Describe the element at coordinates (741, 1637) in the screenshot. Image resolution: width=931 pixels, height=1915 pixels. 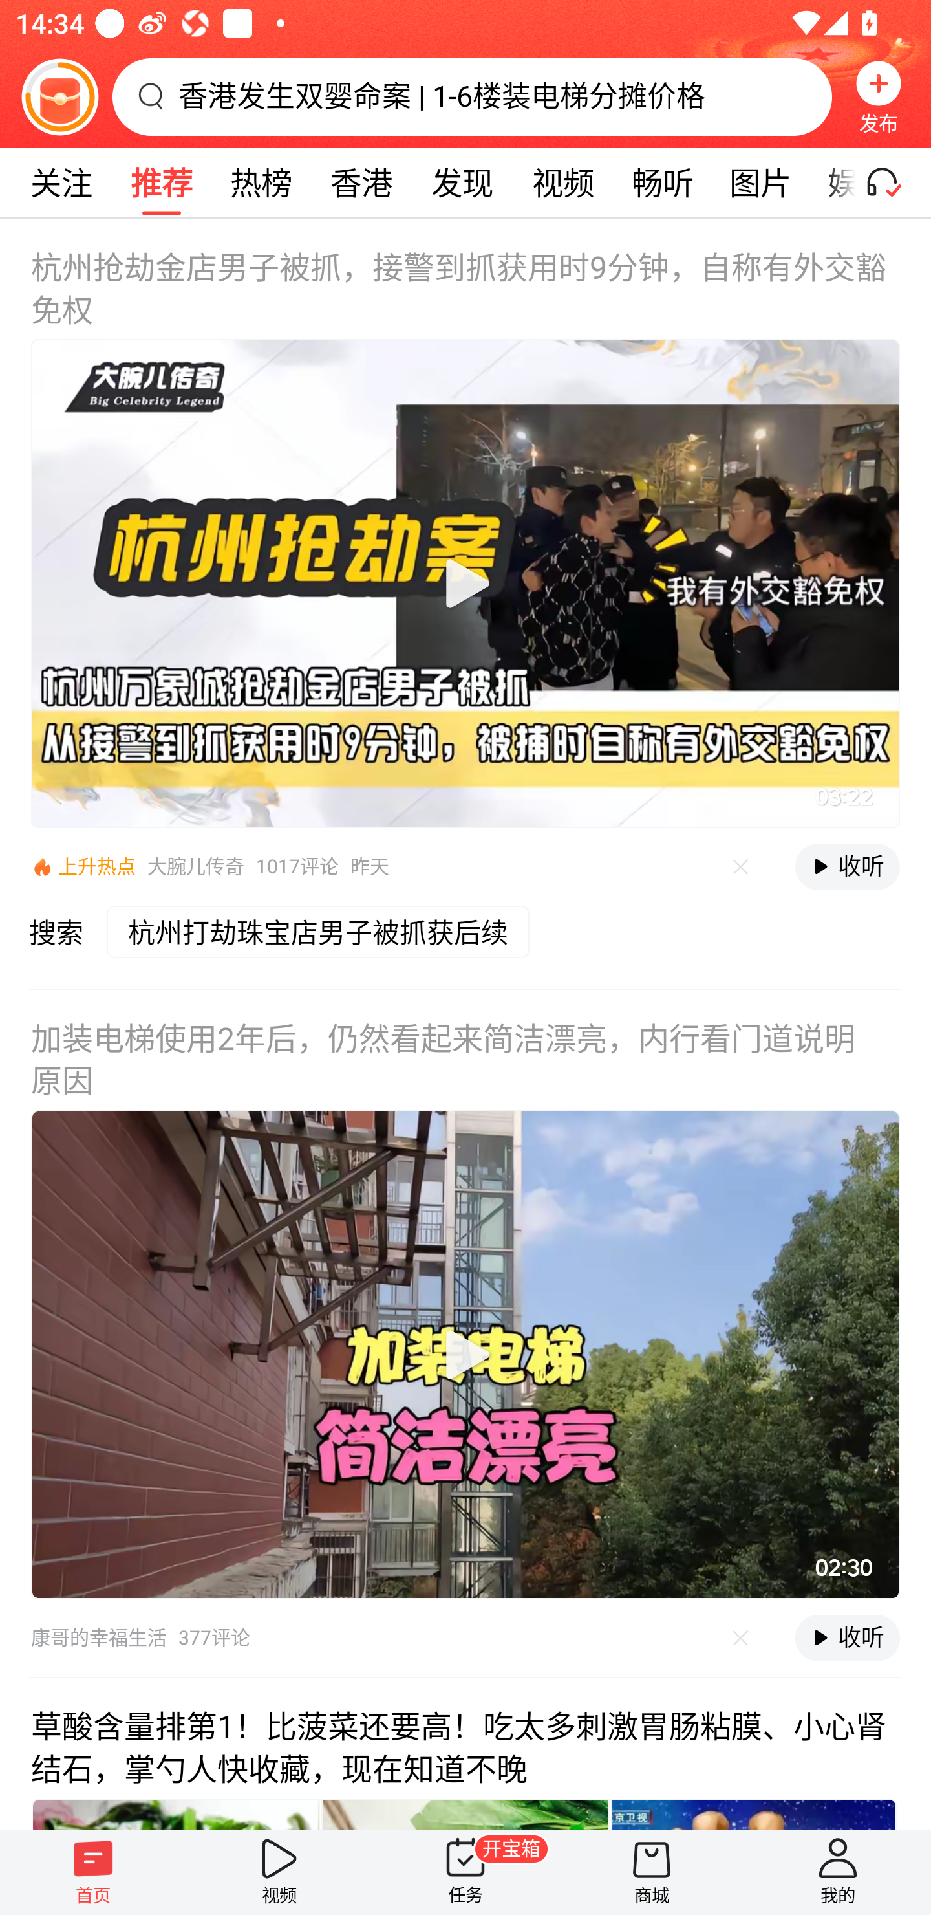
I see `不感兴趣` at that location.